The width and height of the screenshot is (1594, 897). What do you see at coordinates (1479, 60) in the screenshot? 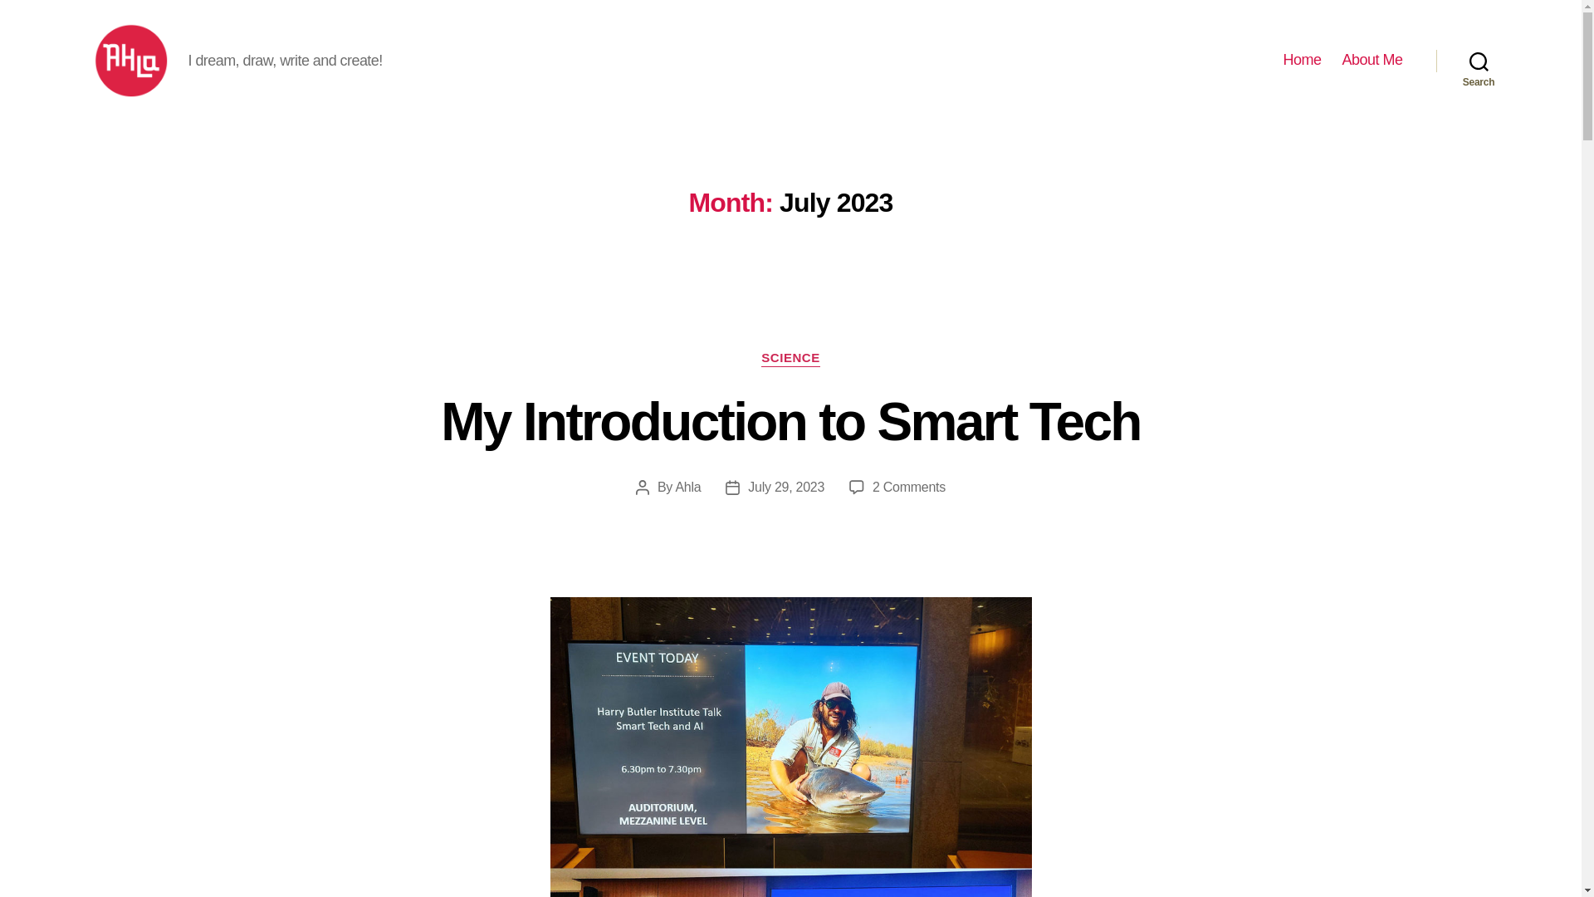
I see `My Introduction to Smart Tech` at bounding box center [1479, 60].